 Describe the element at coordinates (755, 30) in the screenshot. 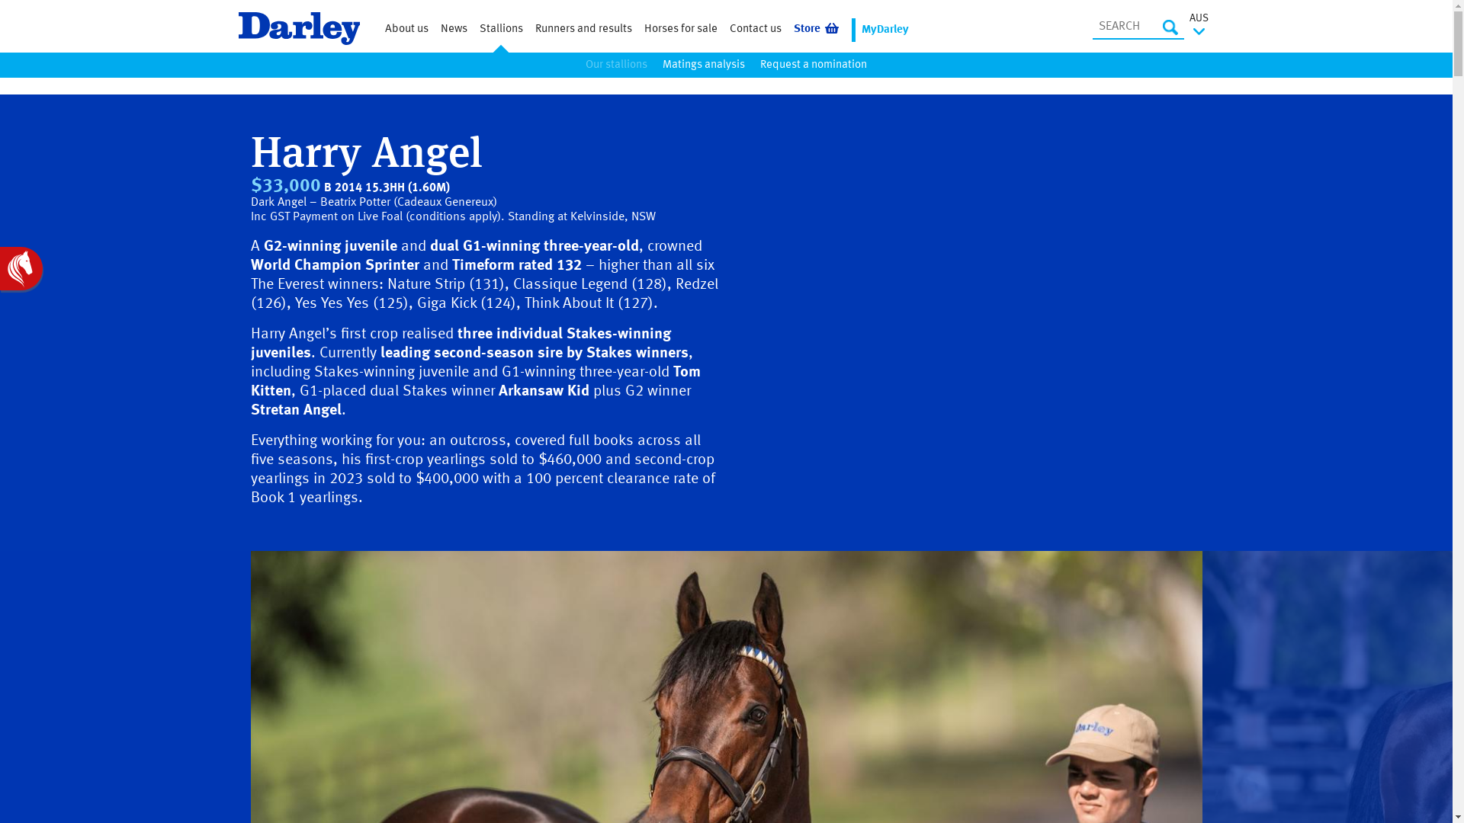

I see `Contact us` at that location.